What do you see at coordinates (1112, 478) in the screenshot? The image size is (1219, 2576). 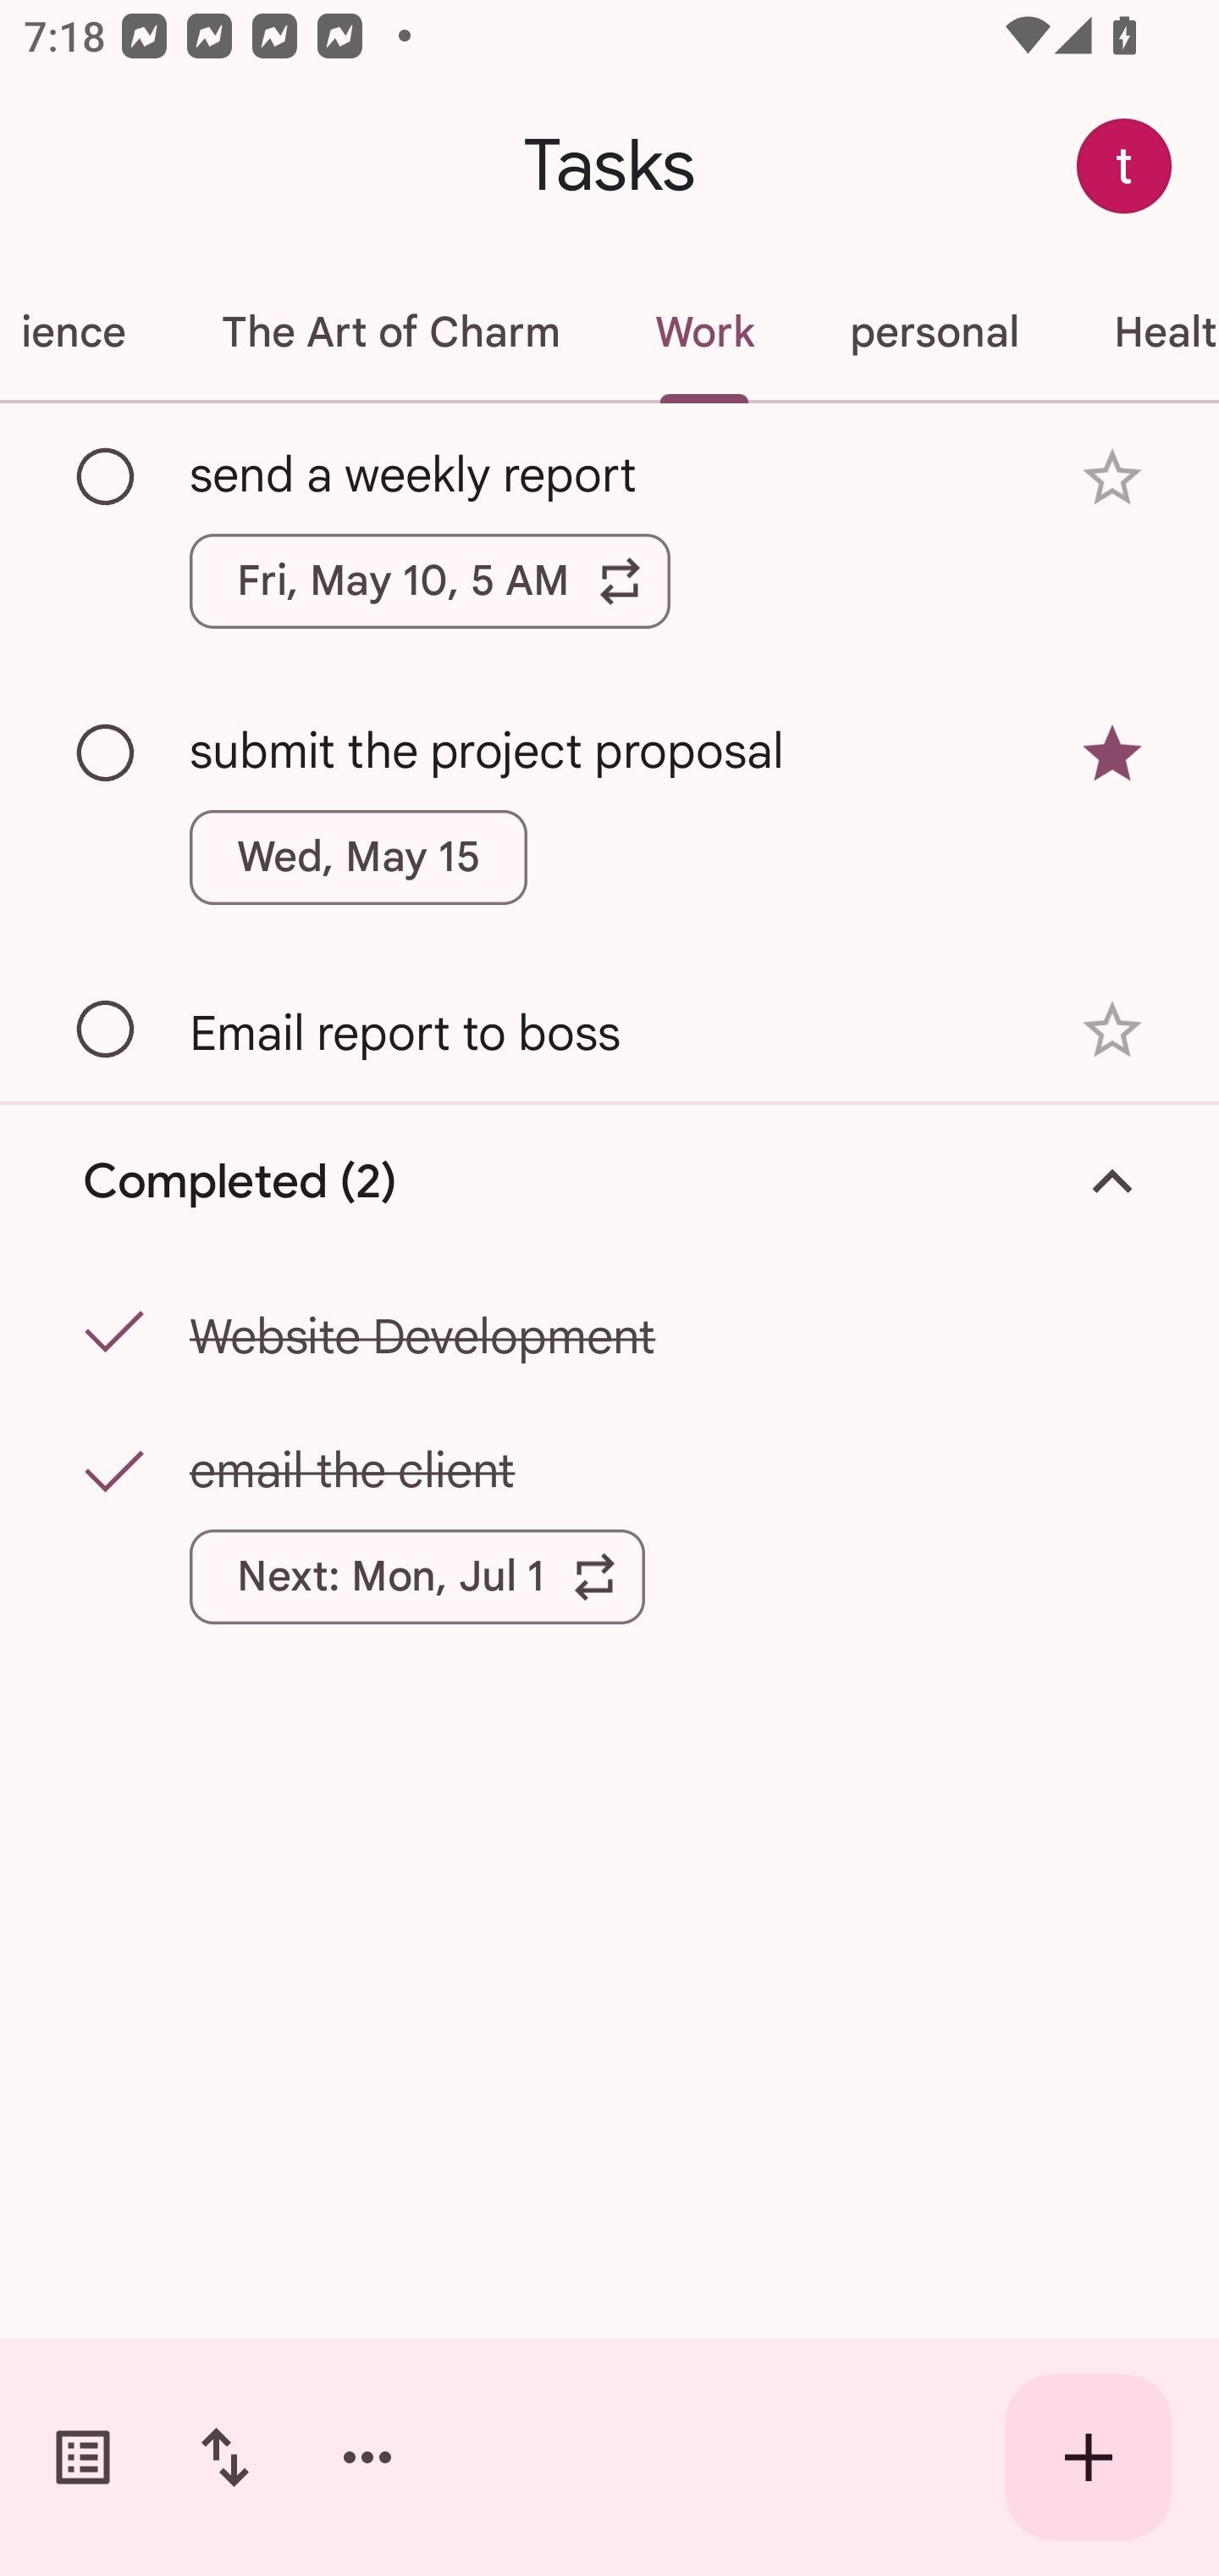 I see `Add star` at bounding box center [1112, 478].